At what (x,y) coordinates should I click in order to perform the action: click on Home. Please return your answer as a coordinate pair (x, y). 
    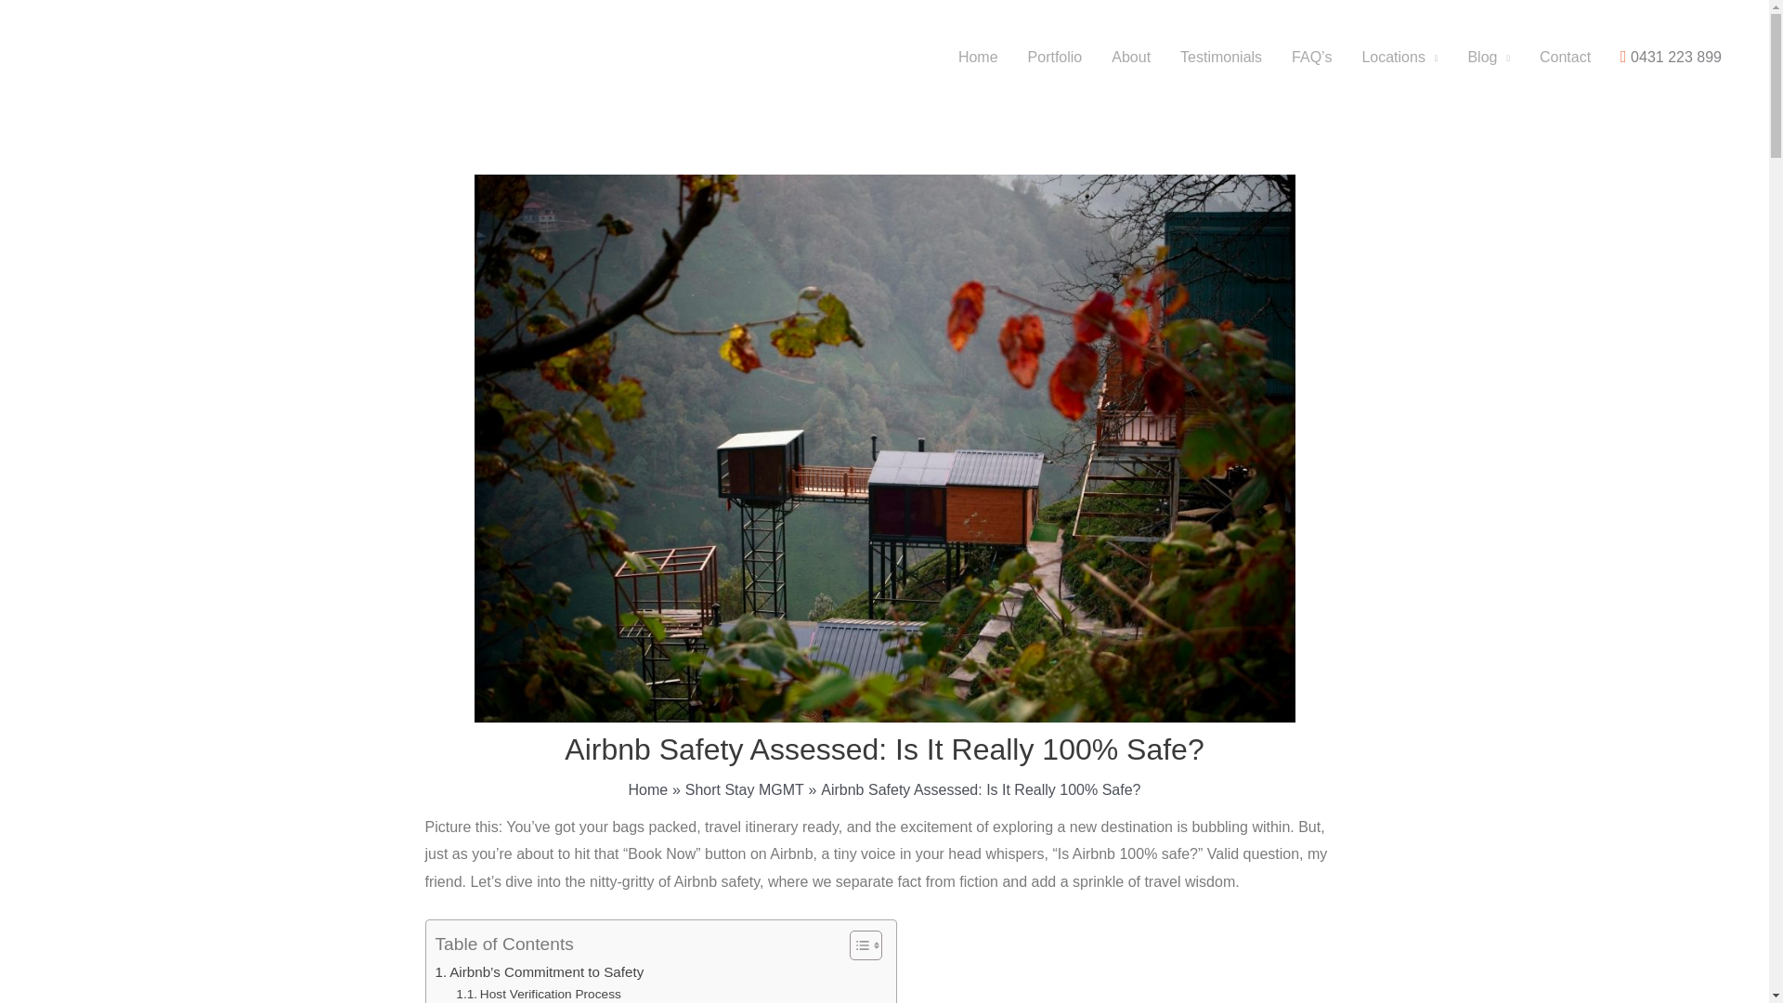
    Looking at the image, I should click on (977, 58).